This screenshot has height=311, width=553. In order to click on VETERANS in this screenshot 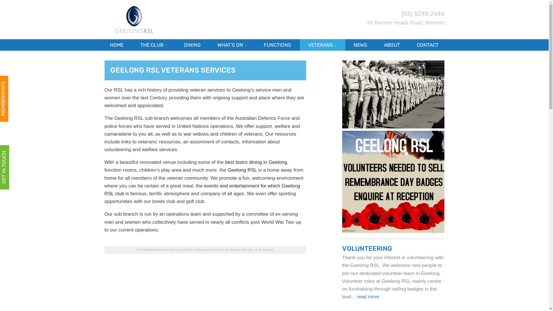, I will do `click(323, 45)`.